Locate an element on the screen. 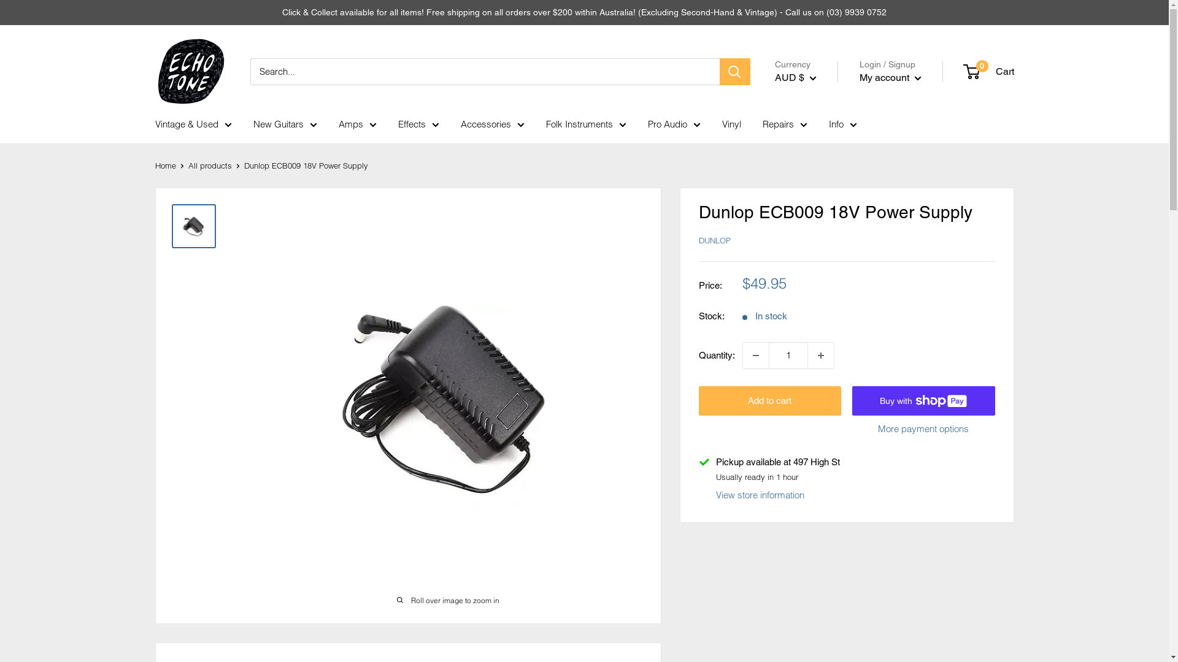  KHR is located at coordinates (187, 590).